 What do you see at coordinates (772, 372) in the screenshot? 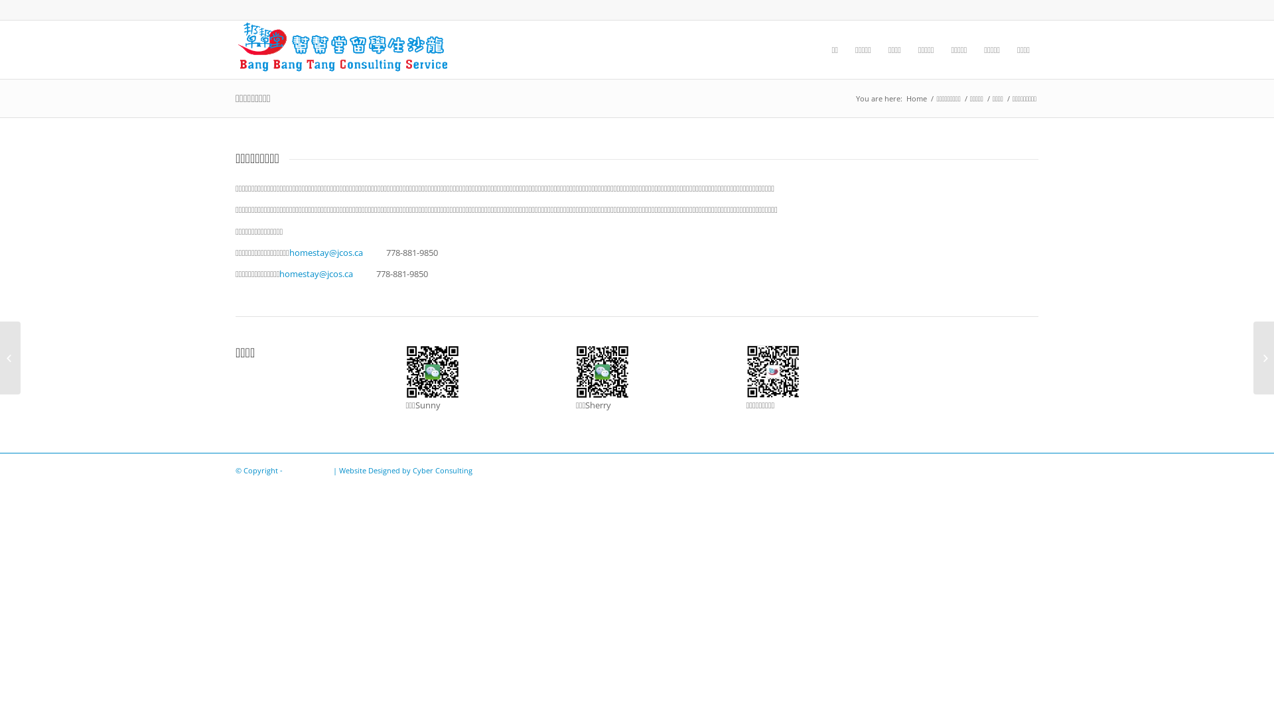
I see `bolun` at bounding box center [772, 372].